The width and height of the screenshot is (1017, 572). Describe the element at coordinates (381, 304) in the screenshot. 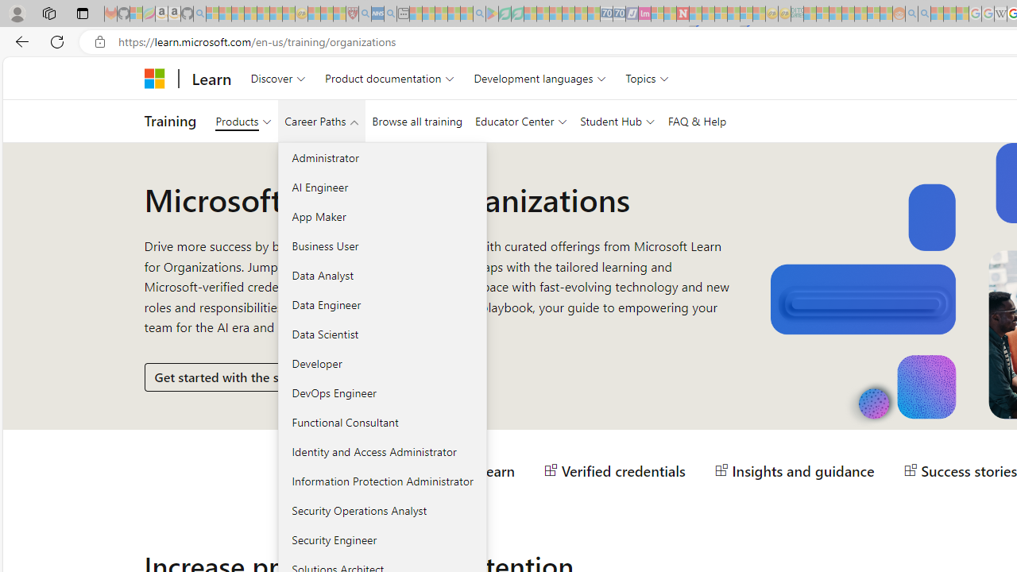

I see `Data Engineer` at that location.